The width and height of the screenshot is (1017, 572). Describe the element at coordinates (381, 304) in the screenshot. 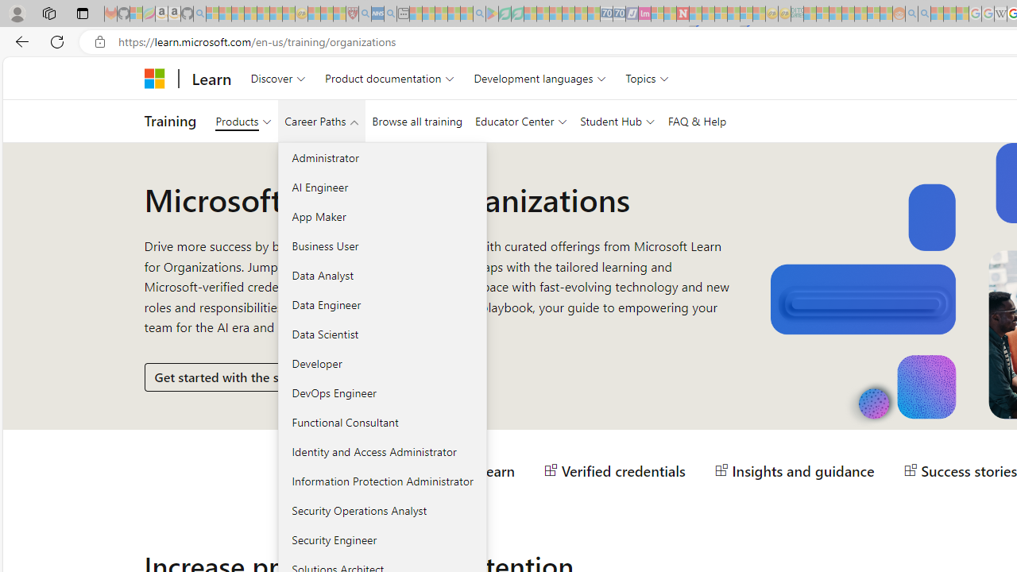

I see `Data Engineer` at that location.